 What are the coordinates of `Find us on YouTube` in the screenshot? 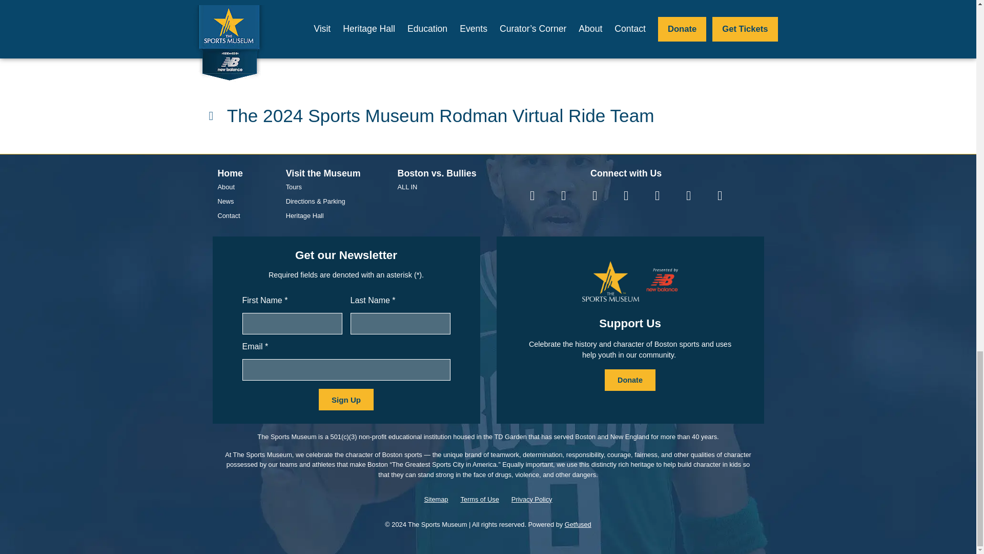 It's located at (594, 195).